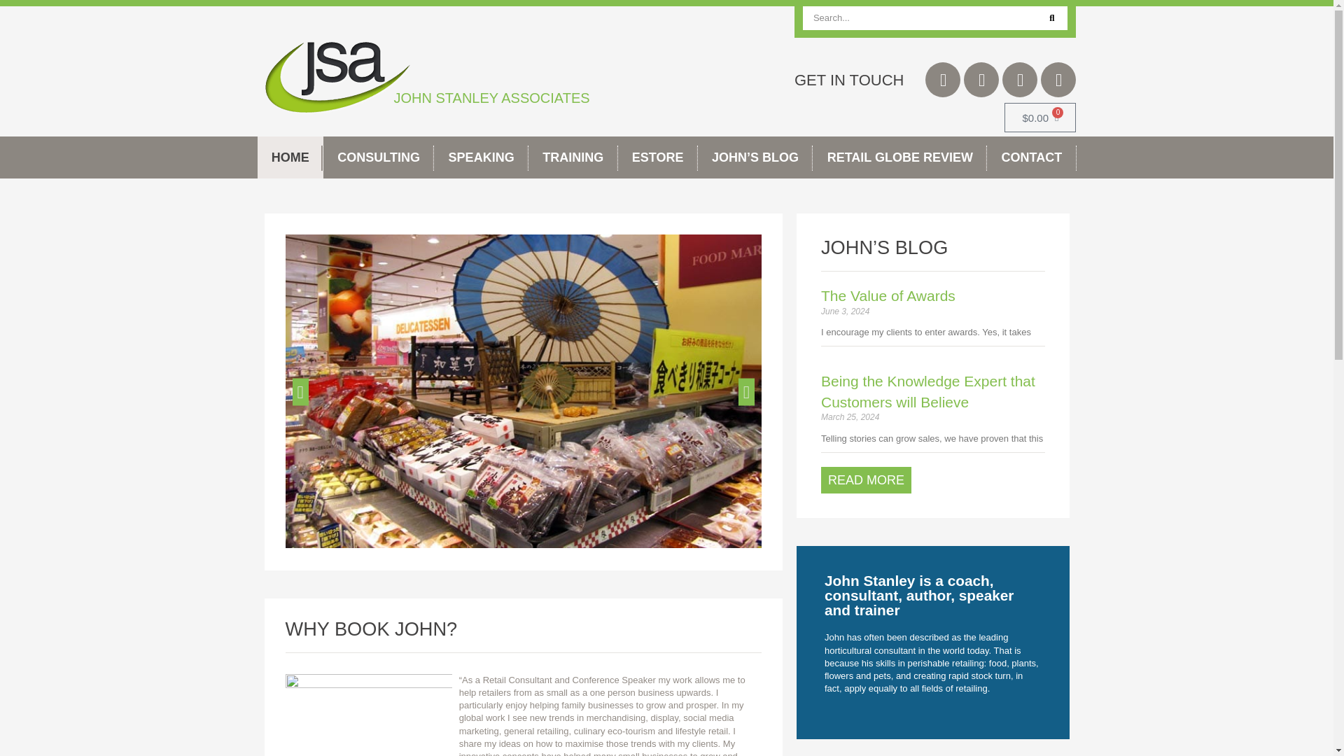 The width and height of the screenshot is (1344, 756). Describe the element at coordinates (981, 80) in the screenshot. I see `Facebook-f` at that location.